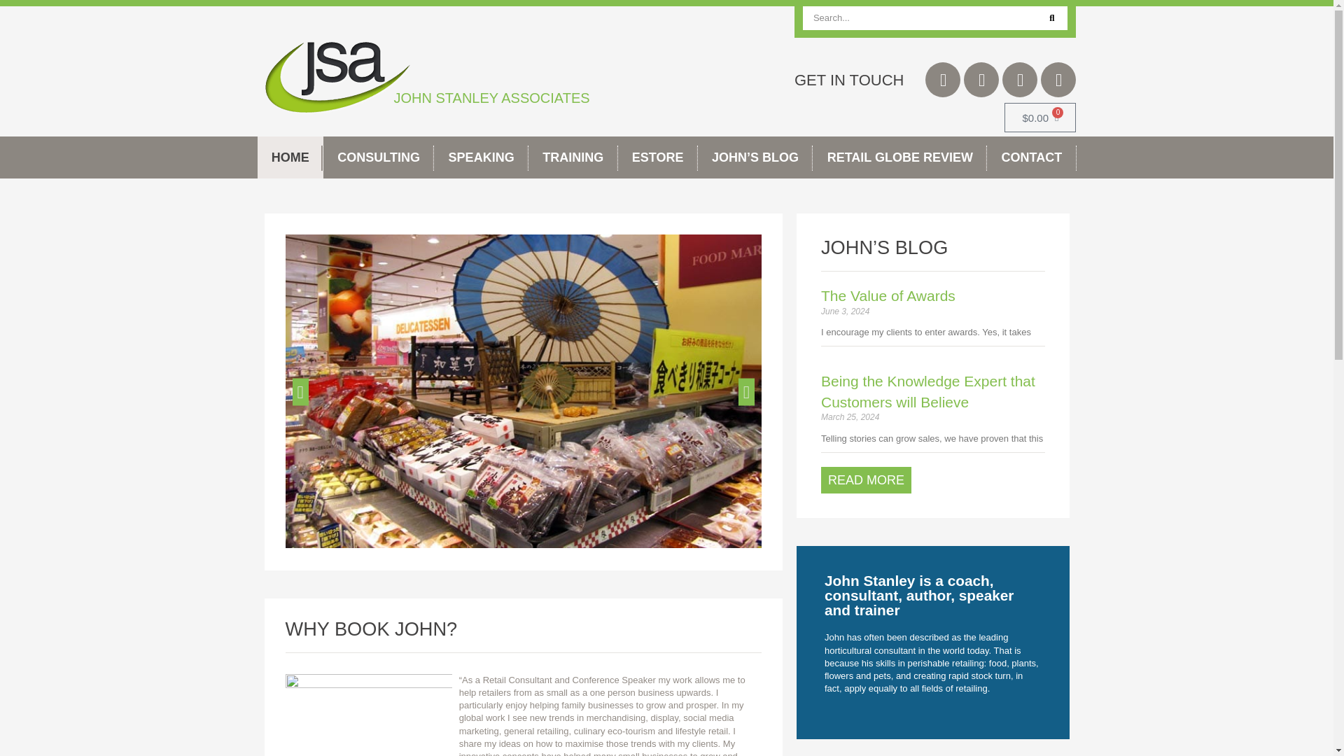 The width and height of the screenshot is (1344, 756). Describe the element at coordinates (981, 80) in the screenshot. I see `Facebook-f` at that location.